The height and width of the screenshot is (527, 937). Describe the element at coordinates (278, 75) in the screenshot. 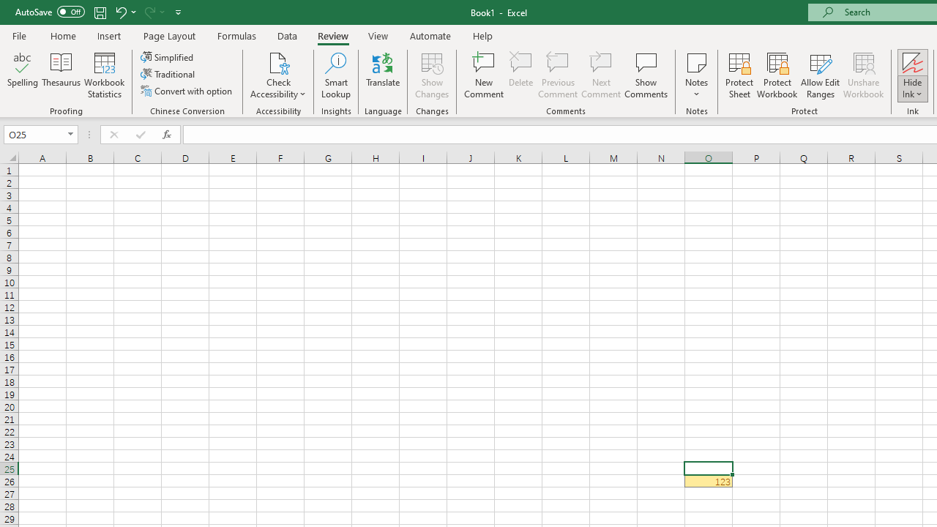

I see `Check Accessibility` at that location.